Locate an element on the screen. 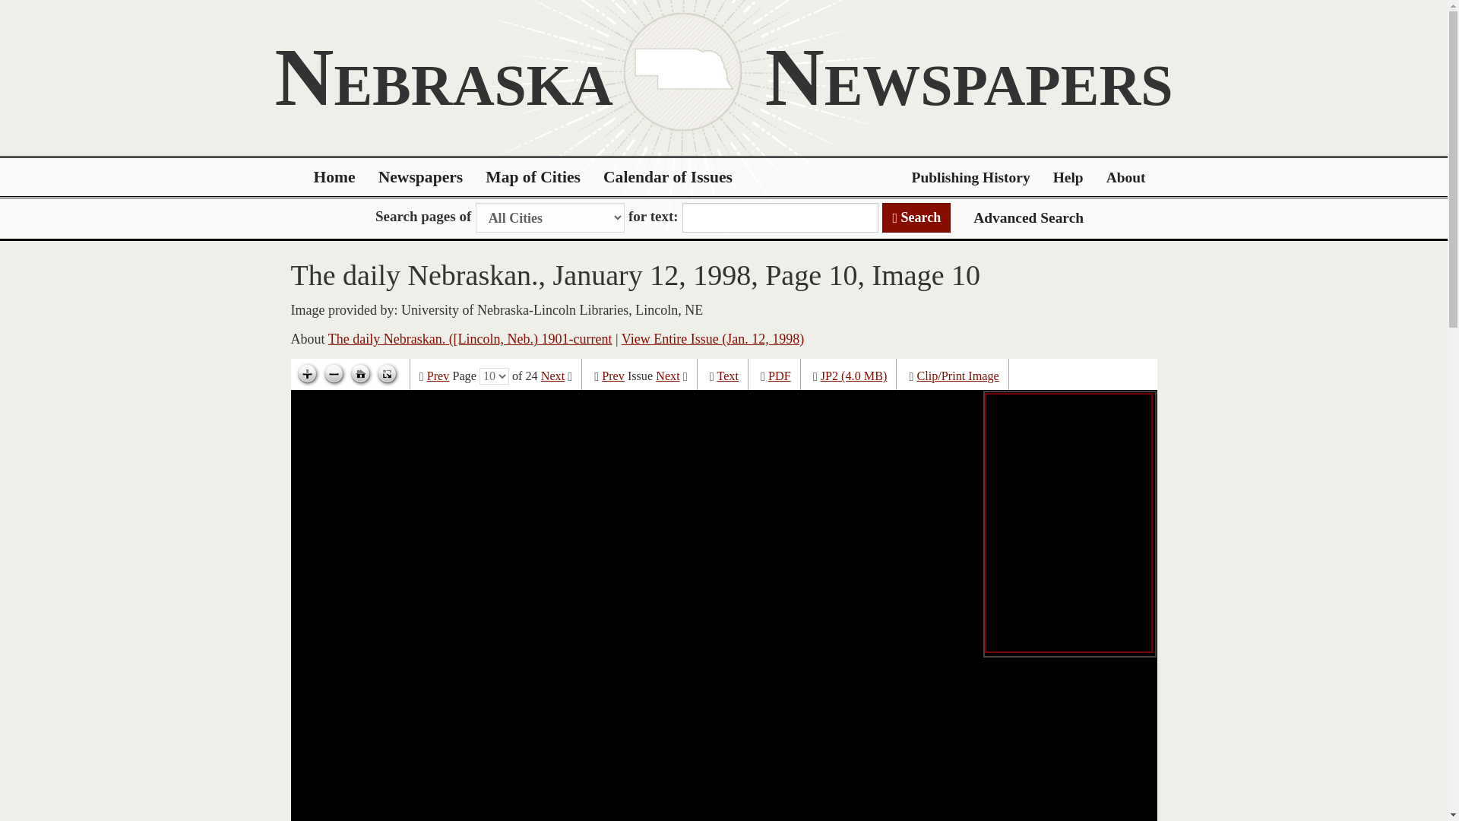  Publishing History is located at coordinates (970, 177).